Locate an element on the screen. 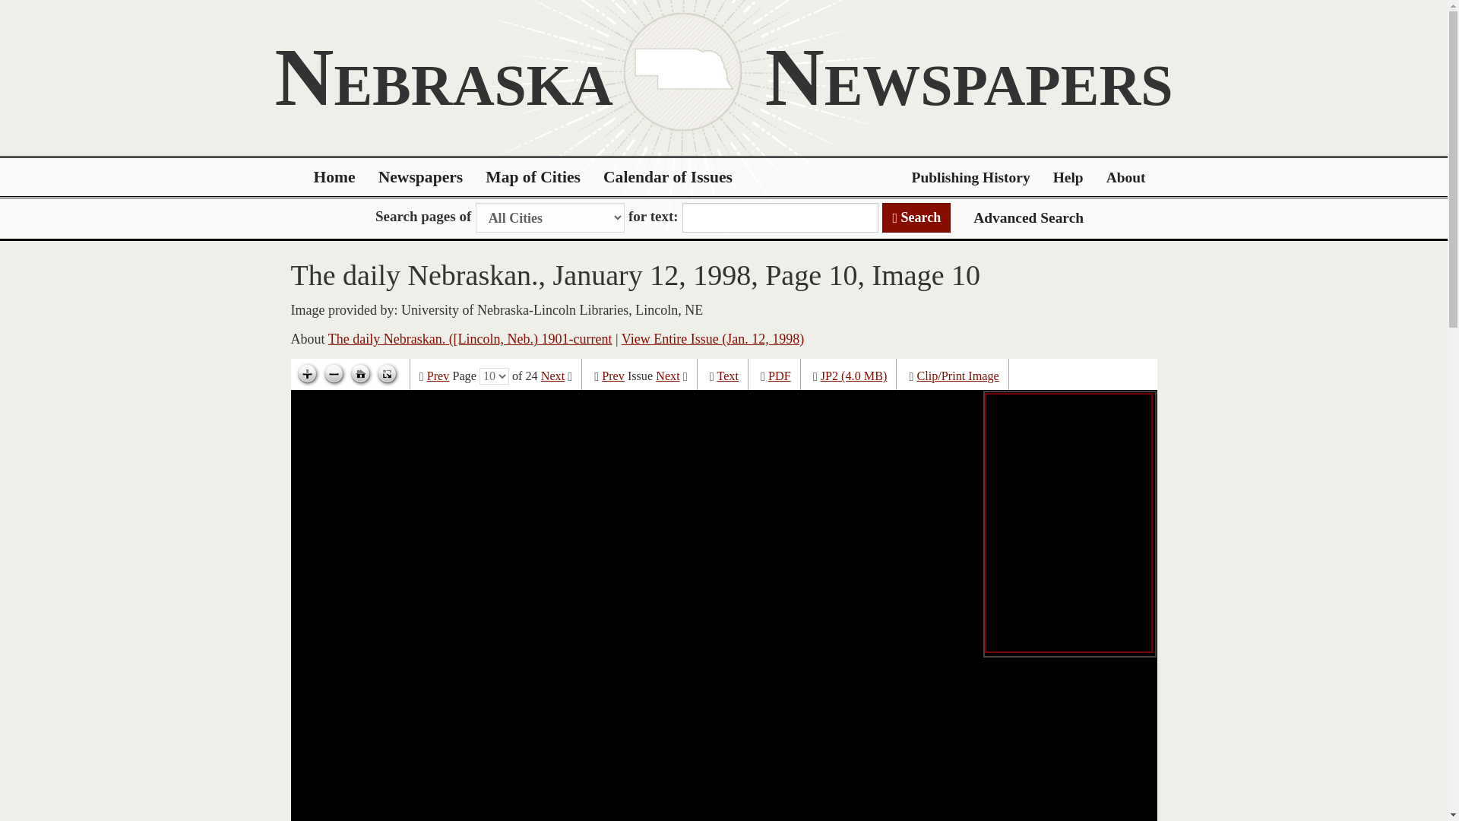  Publishing History is located at coordinates (970, 177).